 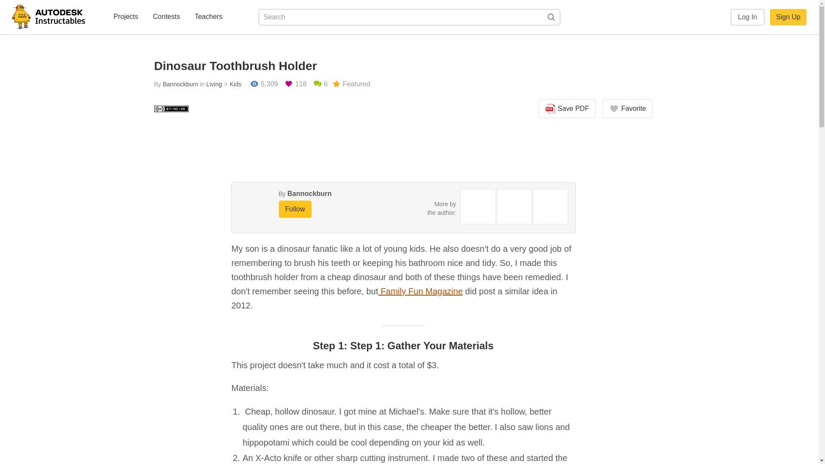 What do you see at coordinates (232, 84) in the screenshot?
I see `Kids` at bounding box center [232, 84].